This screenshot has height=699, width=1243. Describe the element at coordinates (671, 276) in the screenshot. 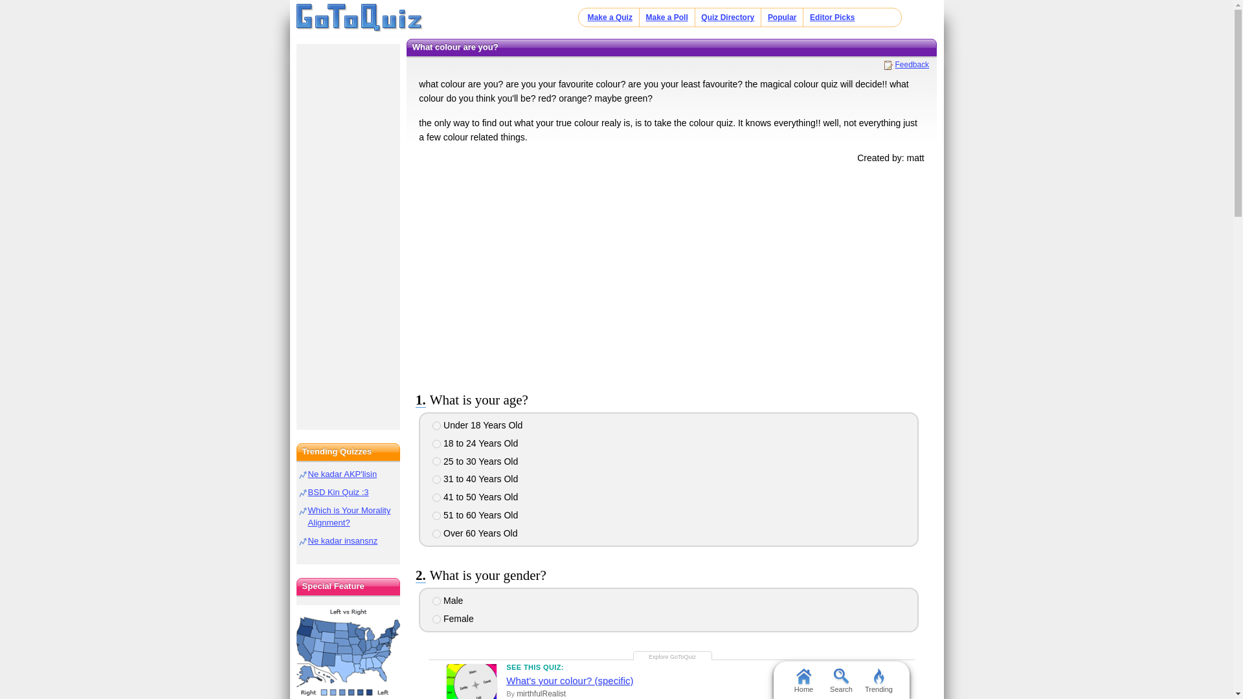

I see `Advertisement` at that location.